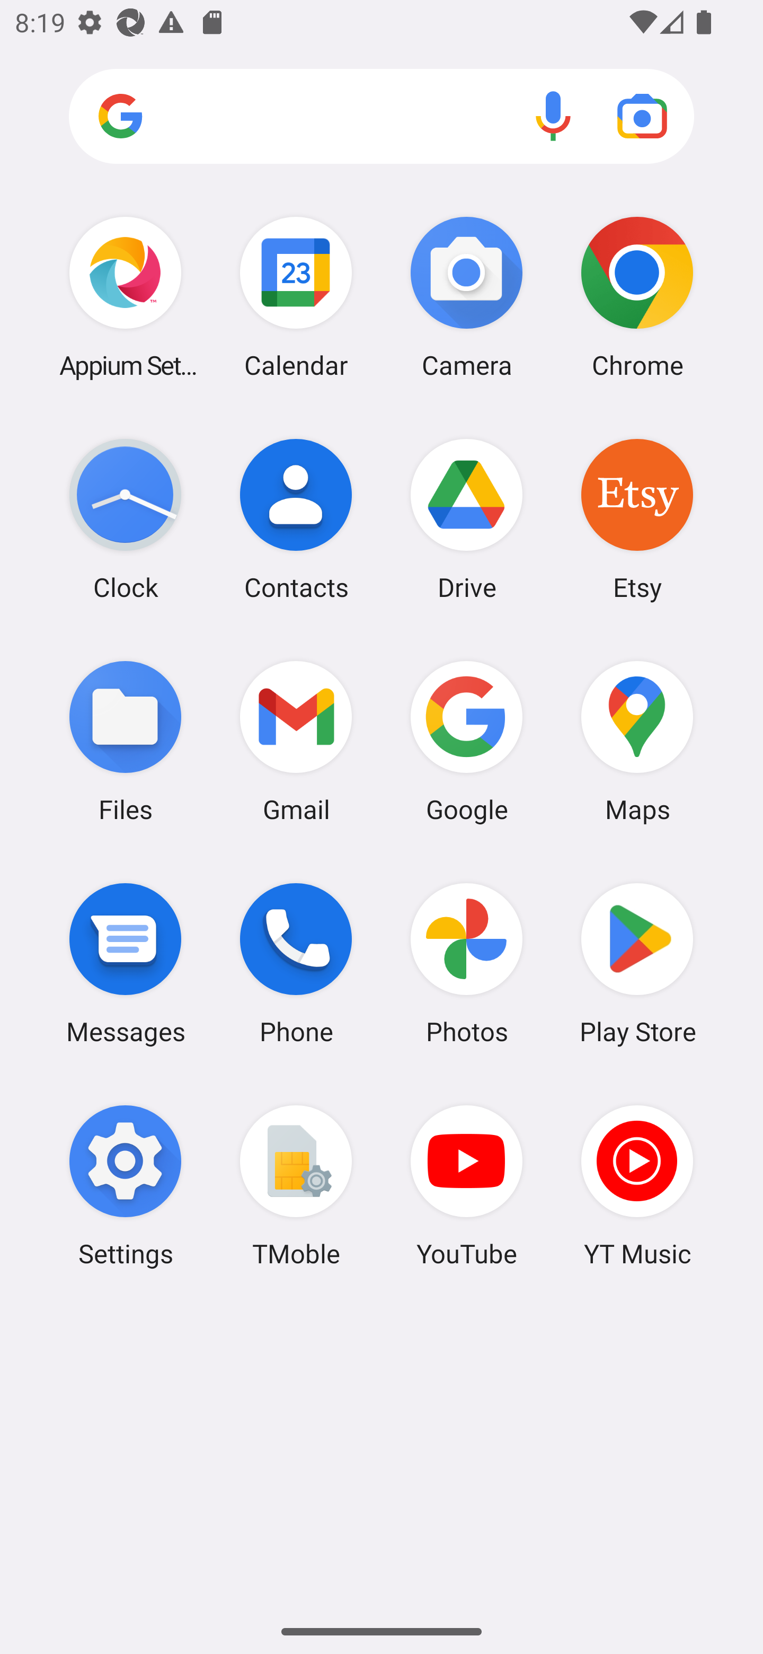 Image resolution: width=763 pixels, height=1654 pixels. Describe the element at coordinates (296, 963) in the screenshot. I see `Phone` at that location.